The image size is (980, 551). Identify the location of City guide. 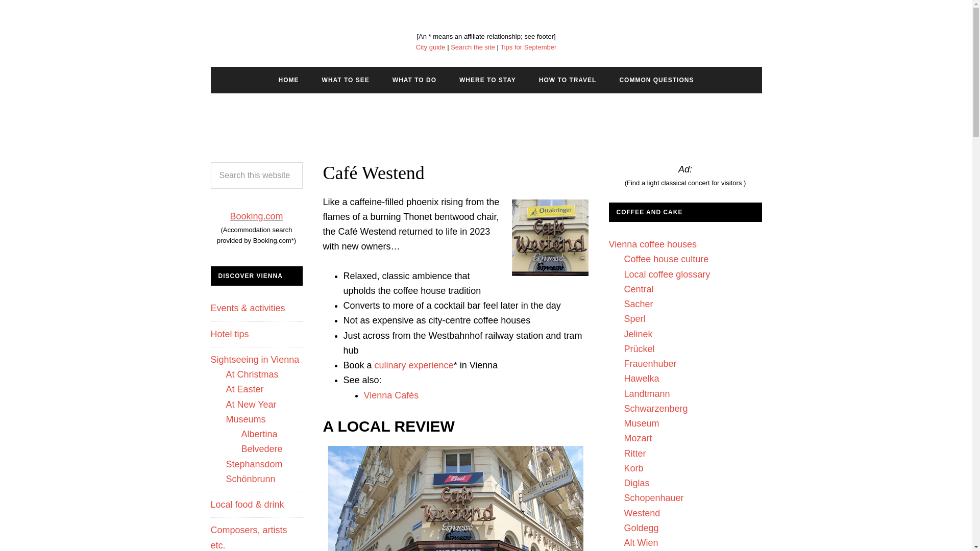
(431, 47).